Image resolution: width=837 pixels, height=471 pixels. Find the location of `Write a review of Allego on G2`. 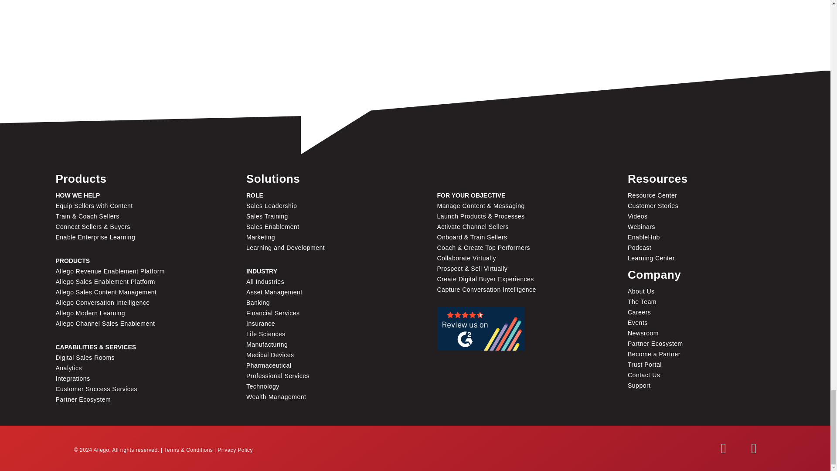

Write a review of Allego on G2 is located at coordinates (480, 329).